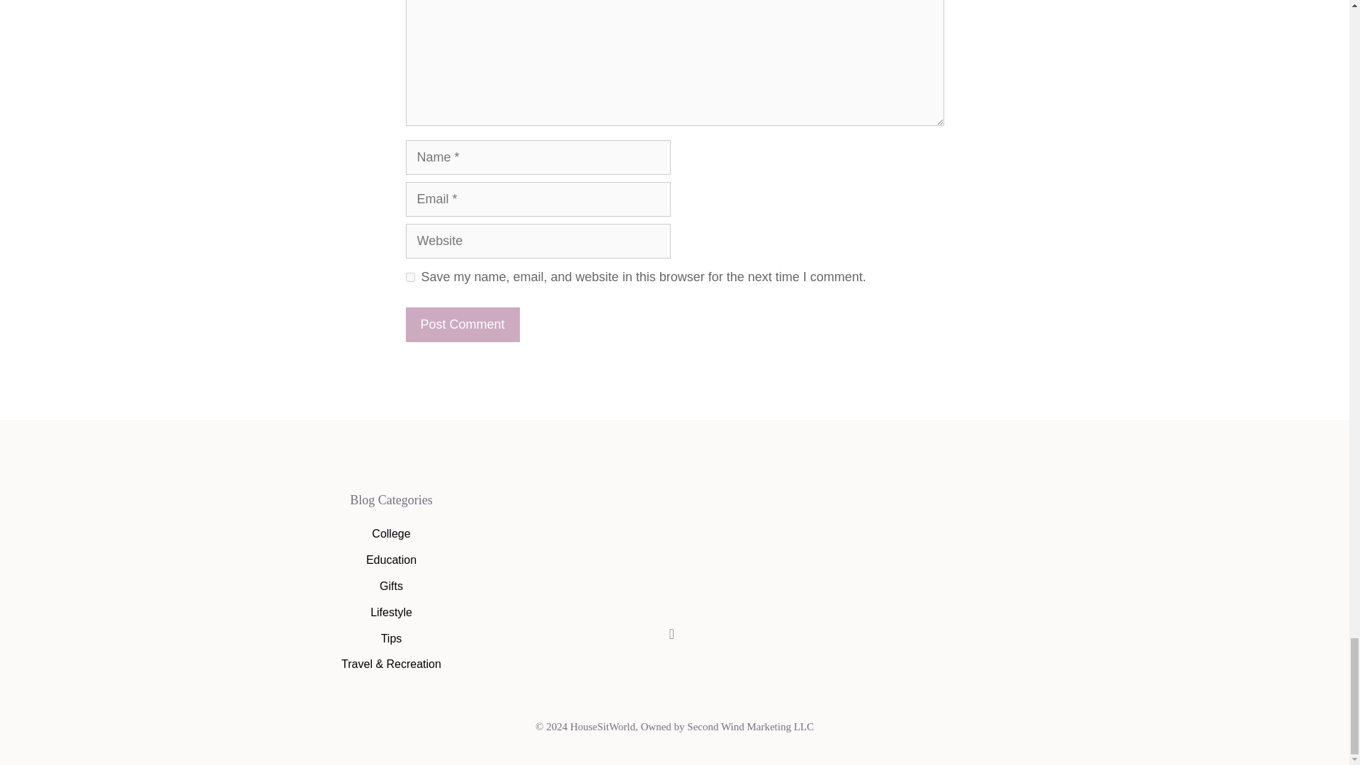  Describe the element at coordinates (671, 634) in the screenshot. I see `Instagram` at that location.